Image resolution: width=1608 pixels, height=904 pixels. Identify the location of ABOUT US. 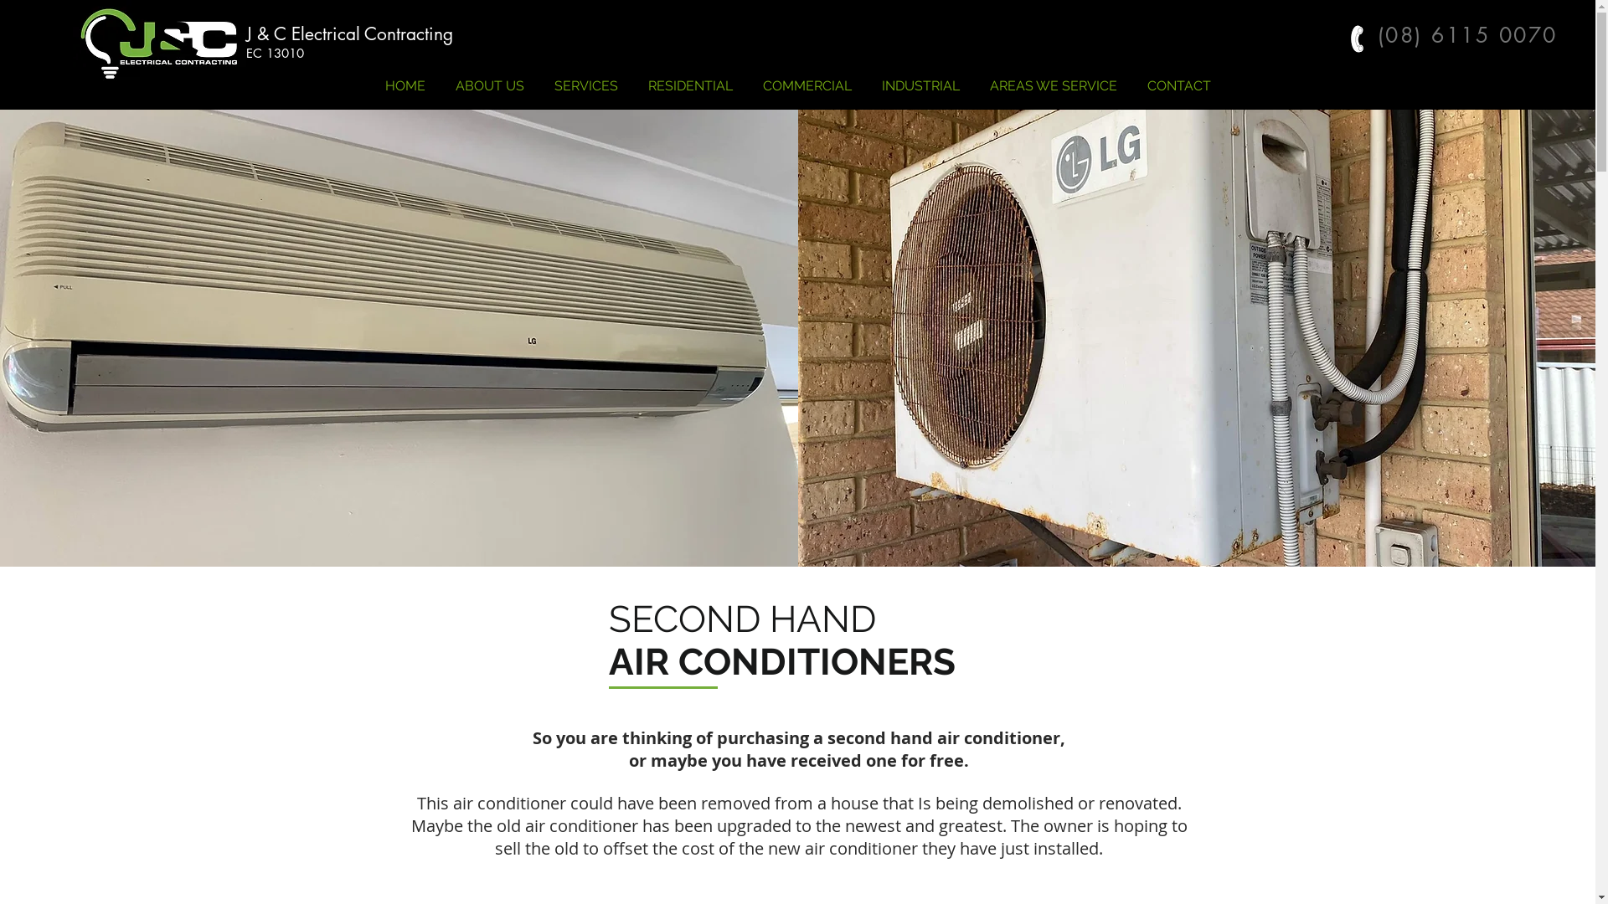
(490, 78).